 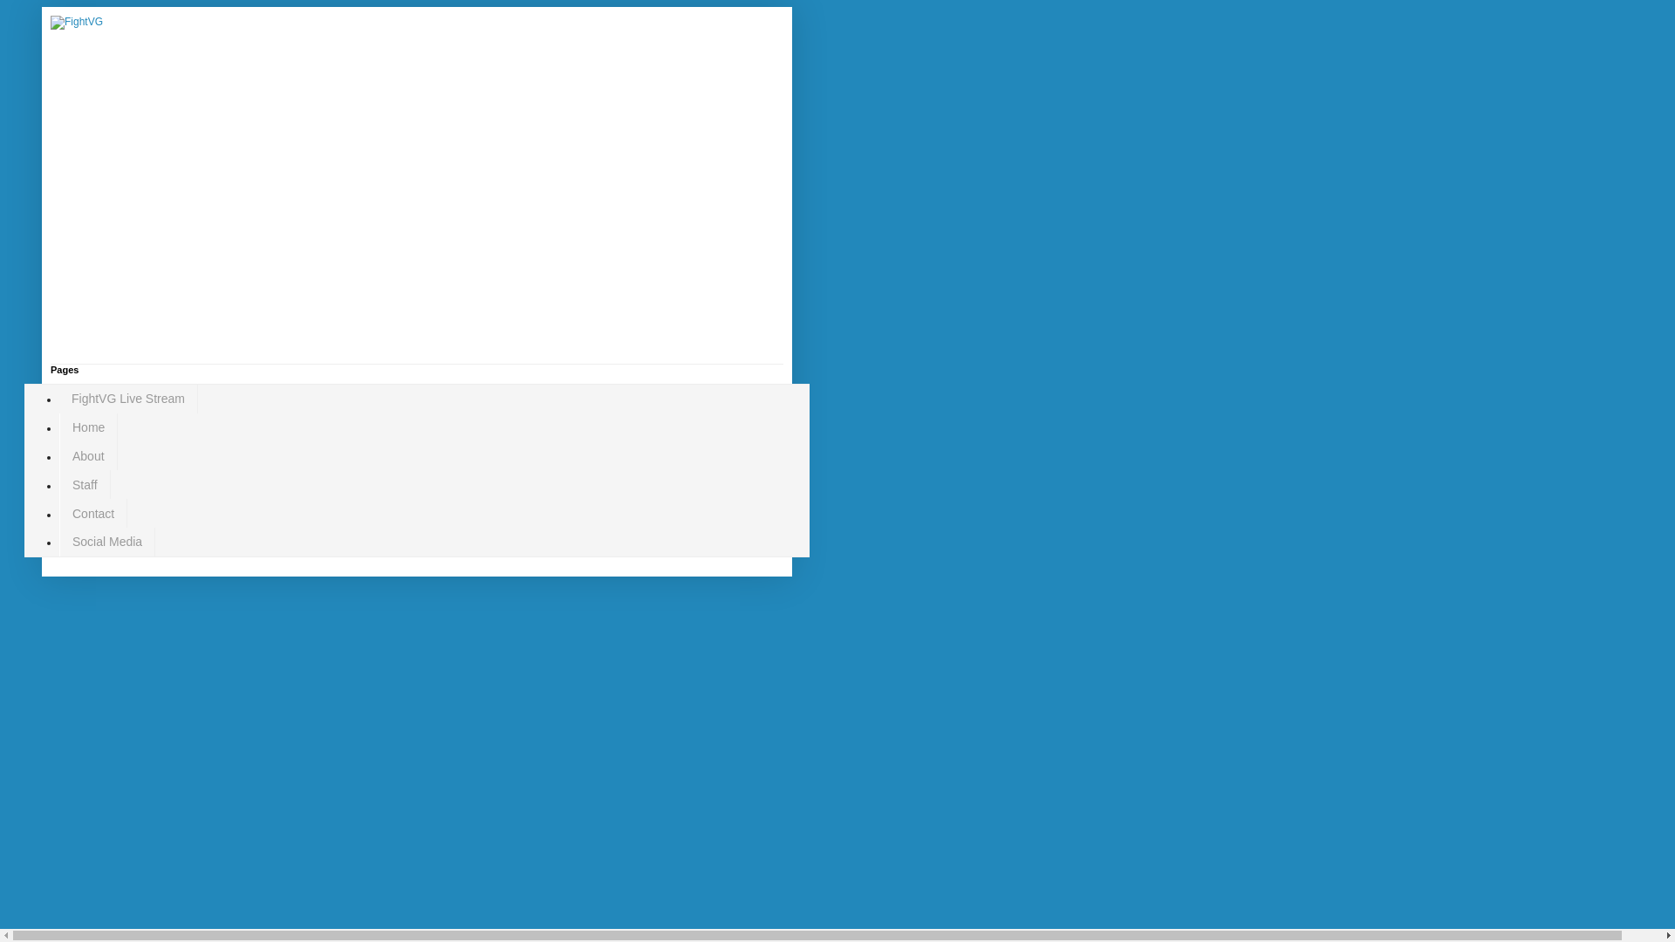 What do you see at coordinates (87, 456) in the screenshot?
I see `About` at bounding box center [87, 456].